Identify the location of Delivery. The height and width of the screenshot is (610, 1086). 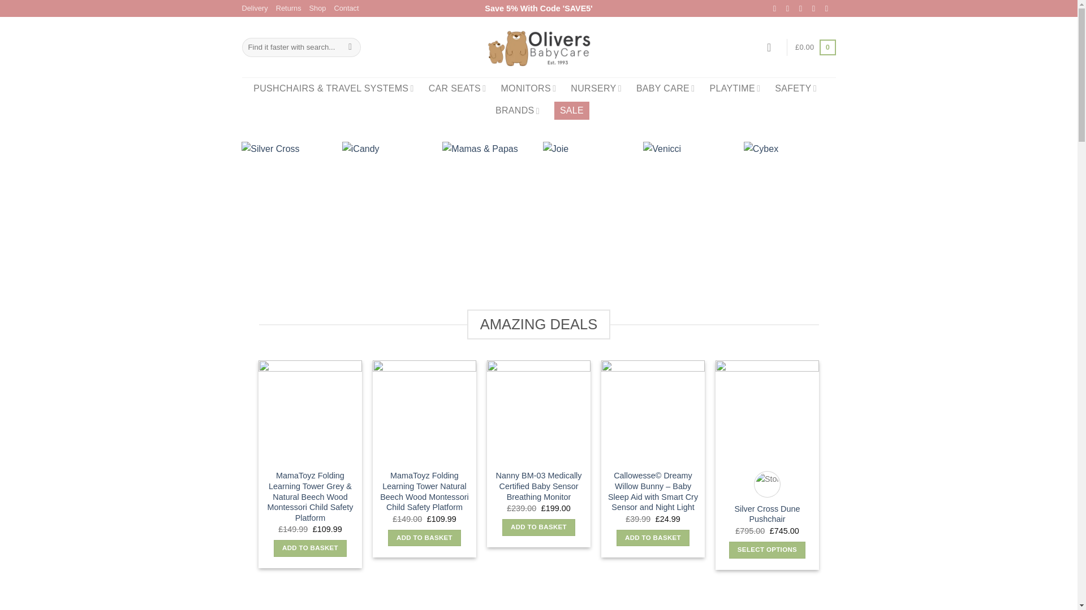
(255, 8).